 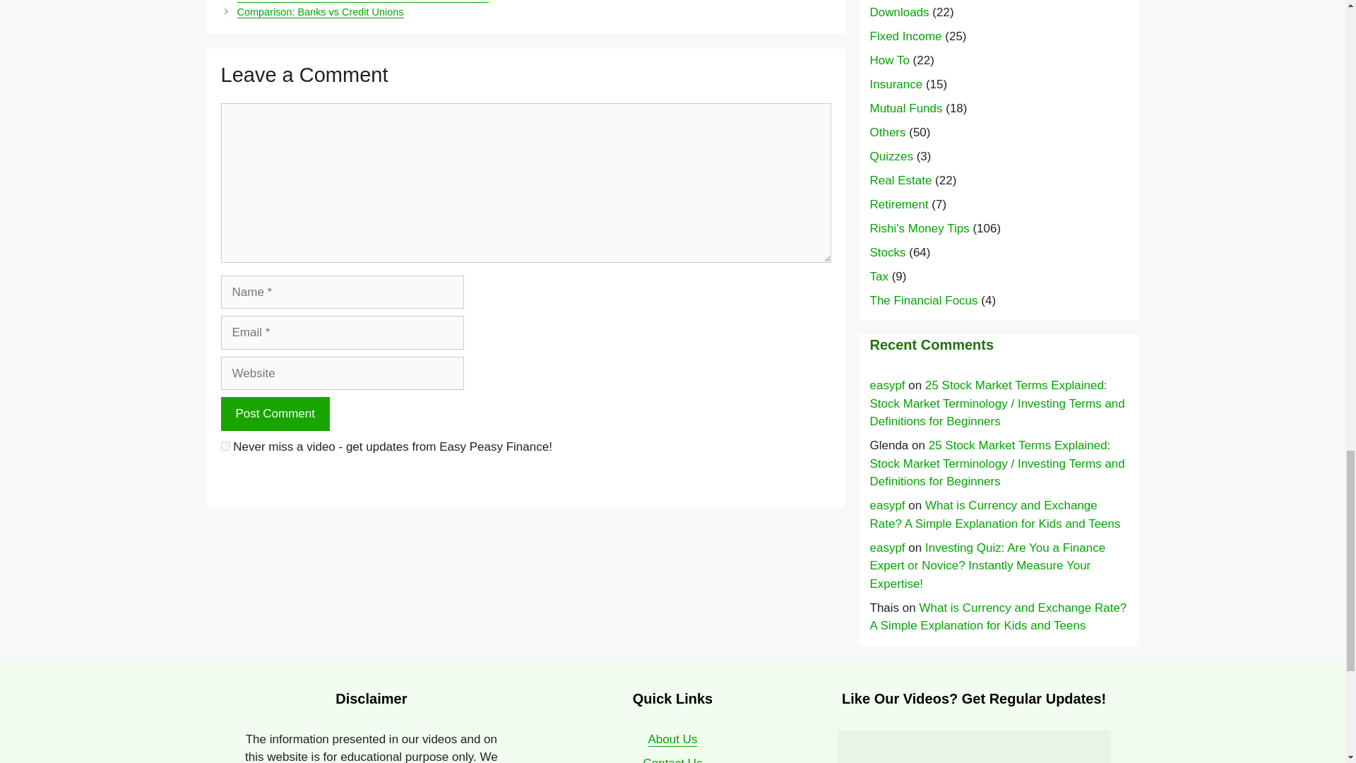 I want to click on Post Comment, so click(x=274, y=414).